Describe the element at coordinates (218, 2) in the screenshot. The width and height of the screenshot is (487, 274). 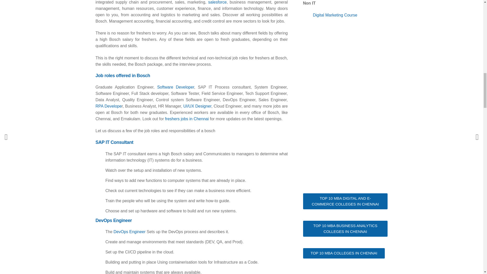
I see `salesforce` at that location.